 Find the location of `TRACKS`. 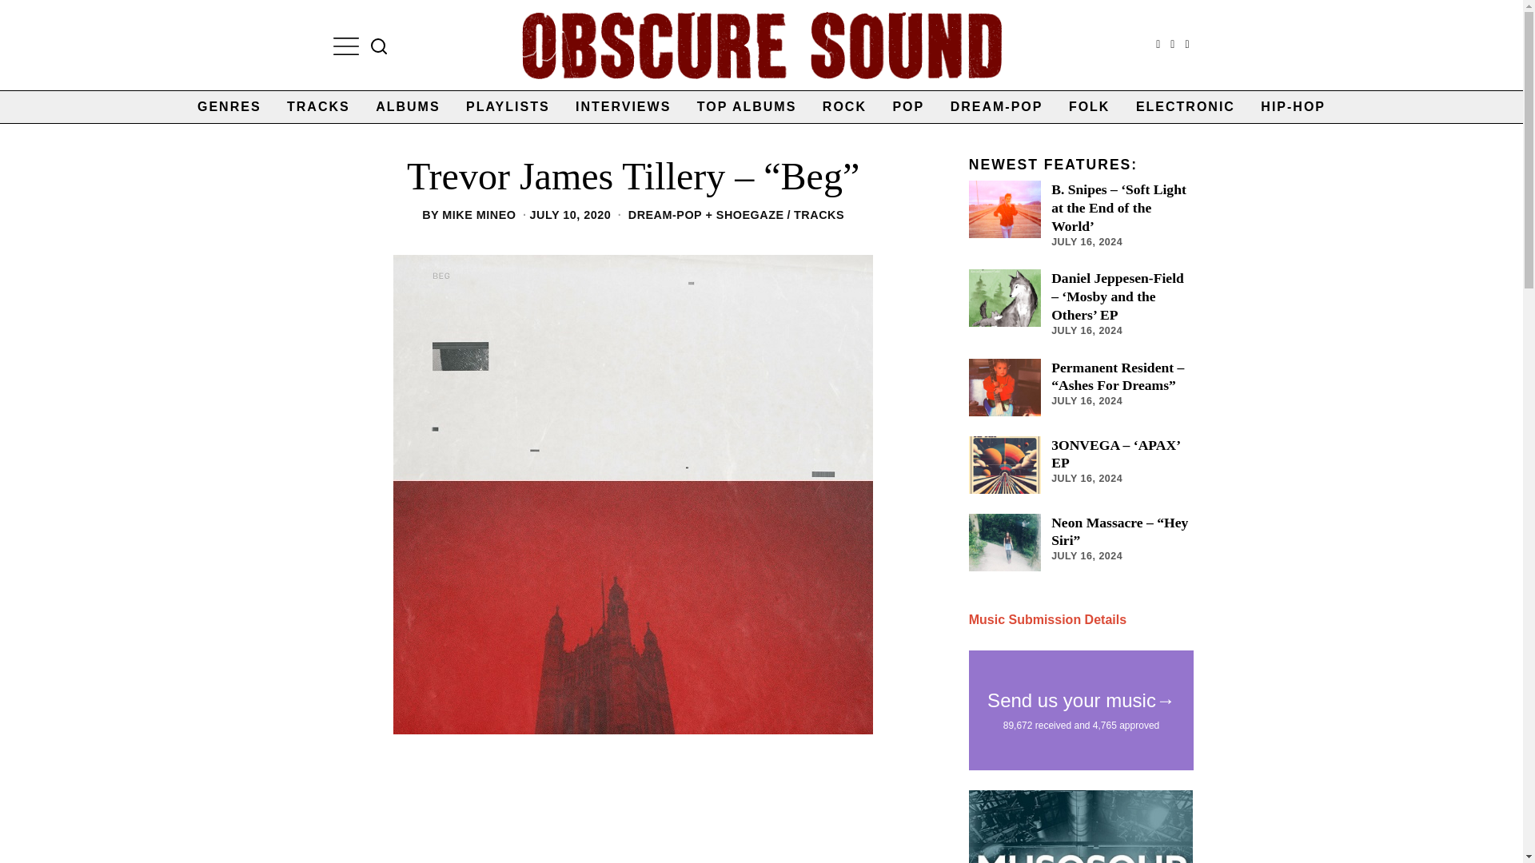

TRACKS is located at coordinates (318, 107).